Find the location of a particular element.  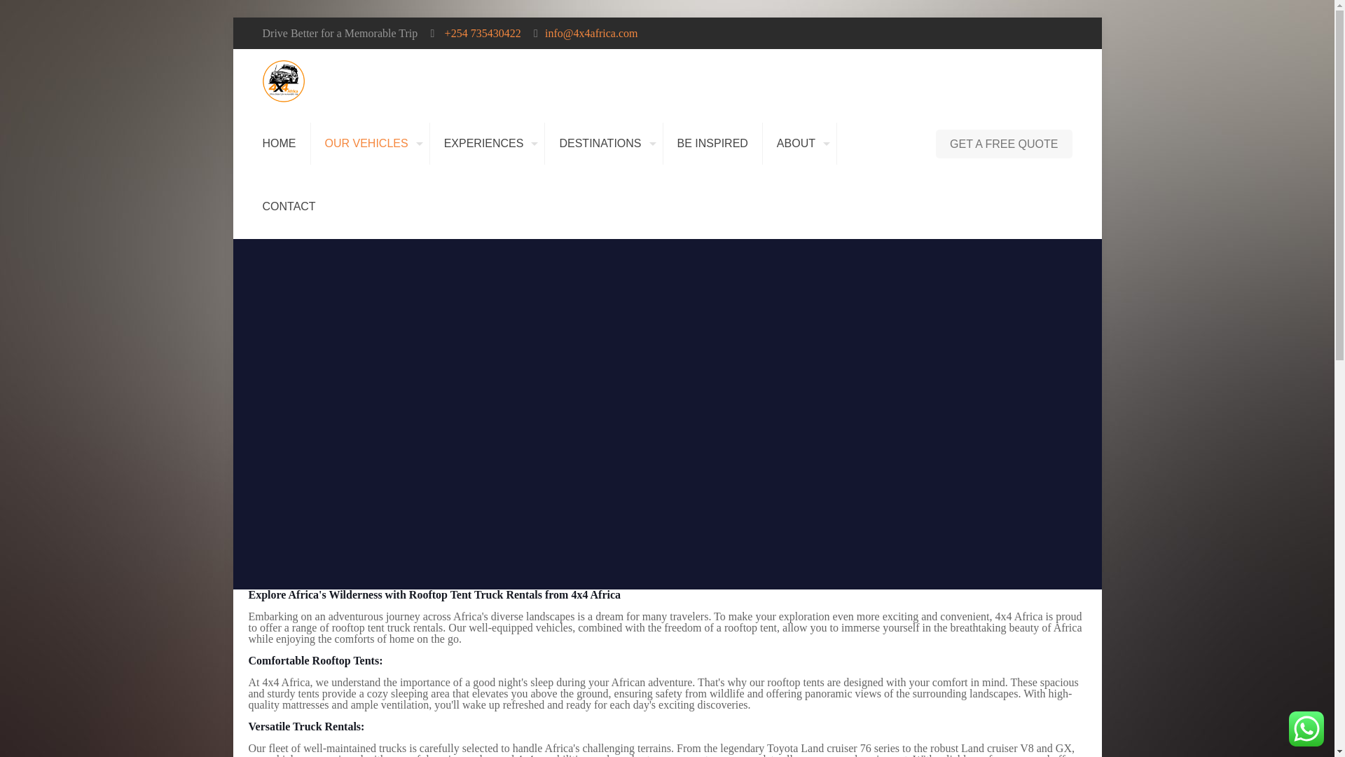

HOME is located at coordinates (279, 143).